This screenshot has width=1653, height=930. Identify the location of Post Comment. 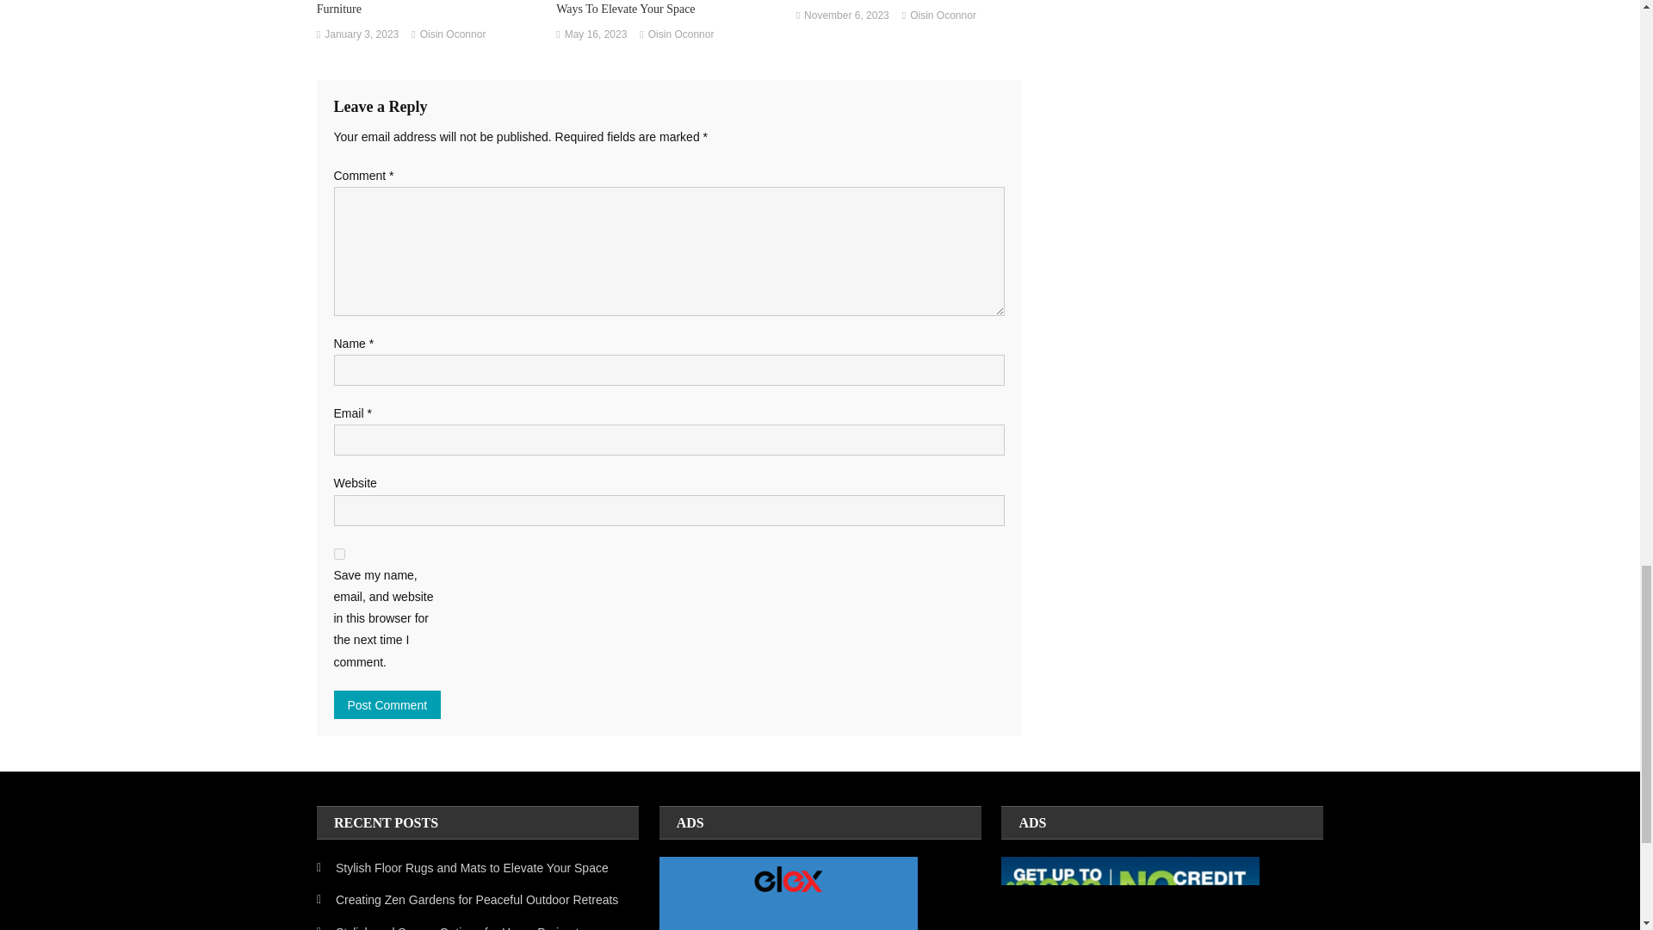
(387, 704).